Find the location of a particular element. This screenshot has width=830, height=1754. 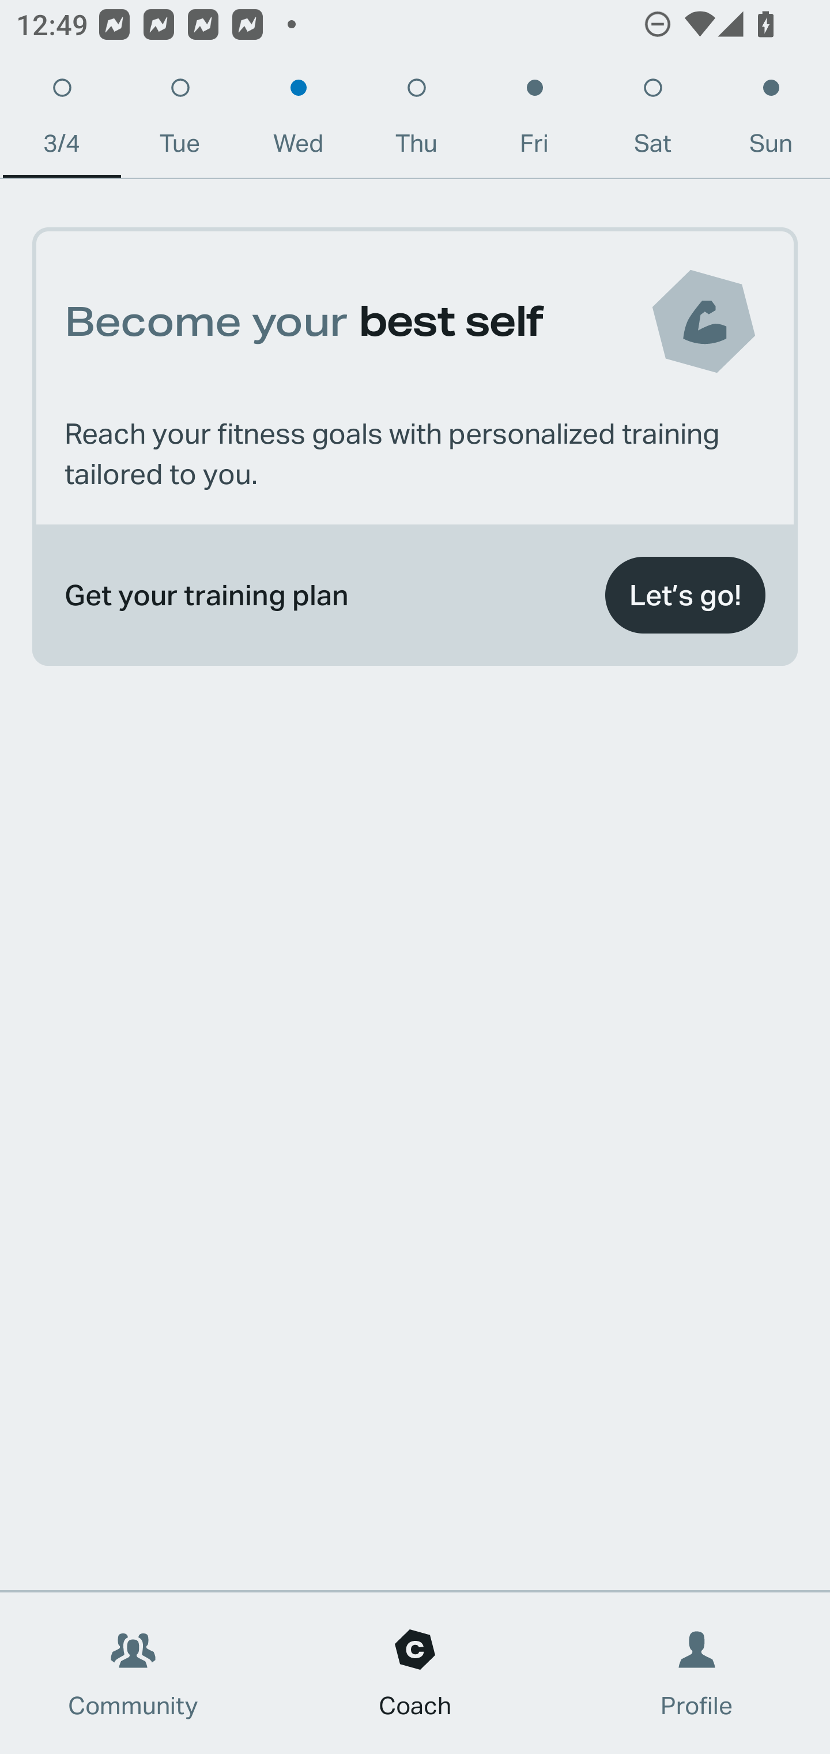

Wed is located at coordinates (298, 121).